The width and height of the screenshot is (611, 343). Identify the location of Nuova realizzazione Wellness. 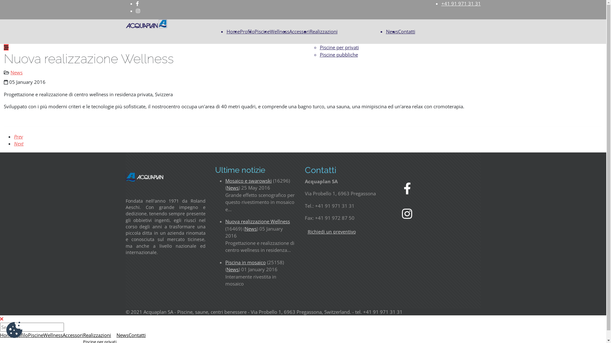
(258, 221).